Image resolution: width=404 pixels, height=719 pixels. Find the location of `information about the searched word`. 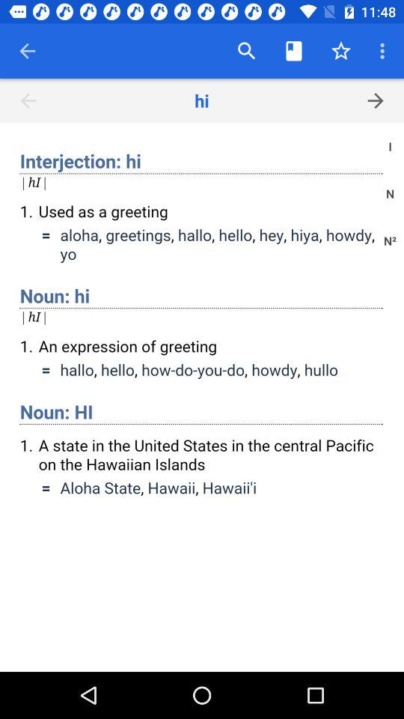

information about the searched word is located at coordinates (202, 397).